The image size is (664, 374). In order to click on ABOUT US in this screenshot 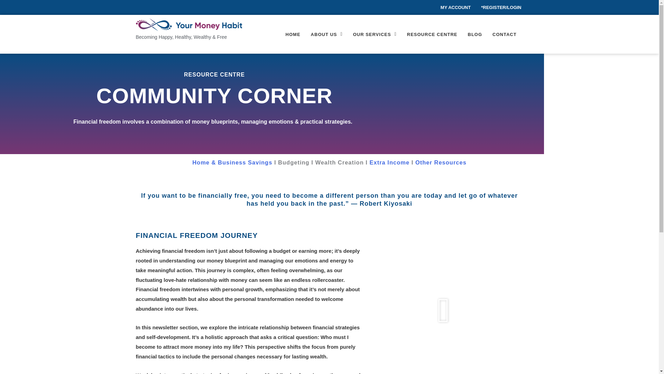, I will do `click(326, 34)`.